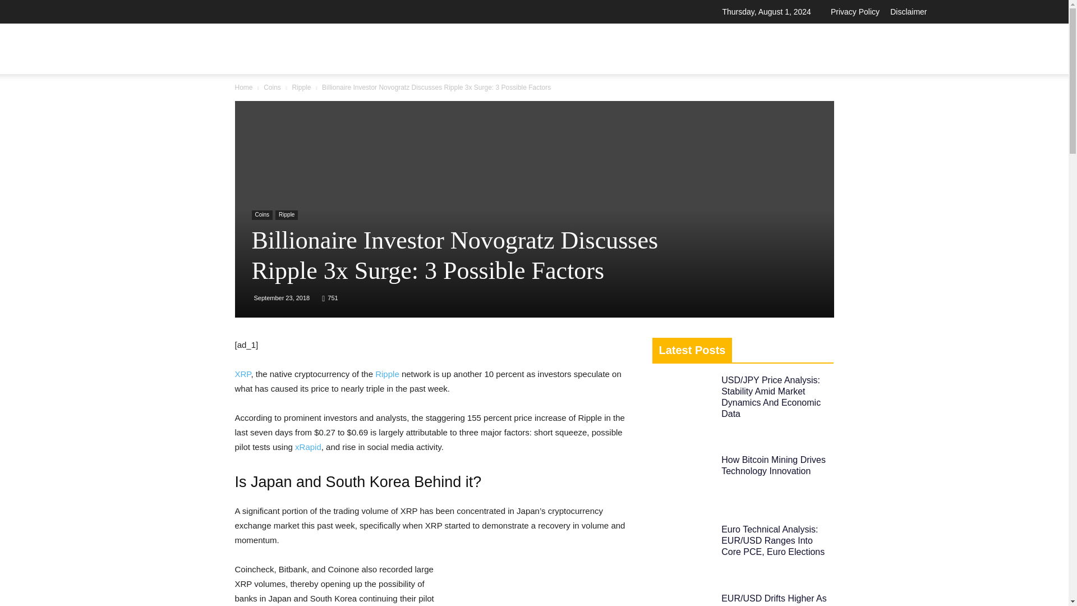  What do you see at coordinates (301, 88) in the screenshot?
I see `Ripple` at bounding box center [301, 88].